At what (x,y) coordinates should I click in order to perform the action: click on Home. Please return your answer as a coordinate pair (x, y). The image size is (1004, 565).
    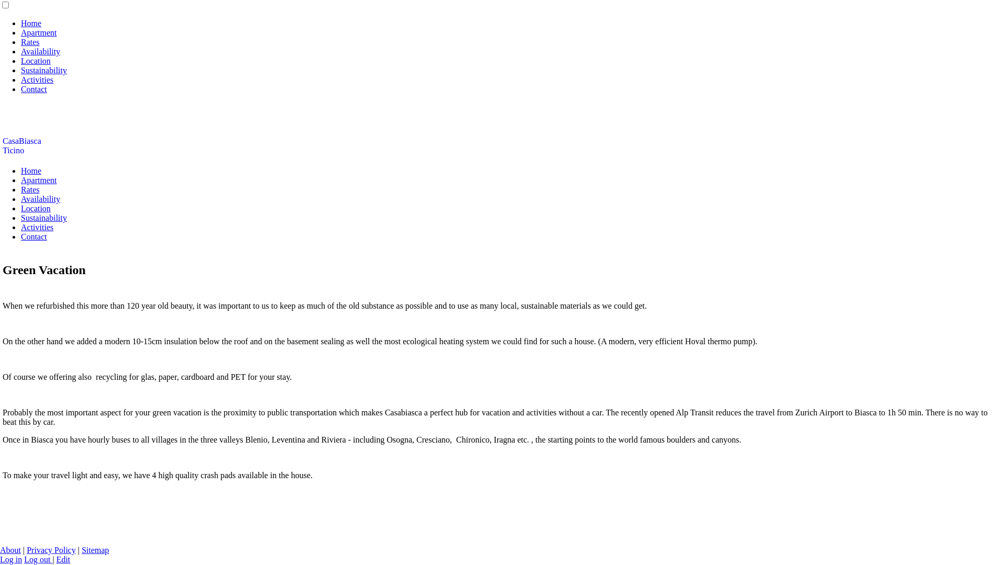
    Looking at the image, I should click on (31, 171).